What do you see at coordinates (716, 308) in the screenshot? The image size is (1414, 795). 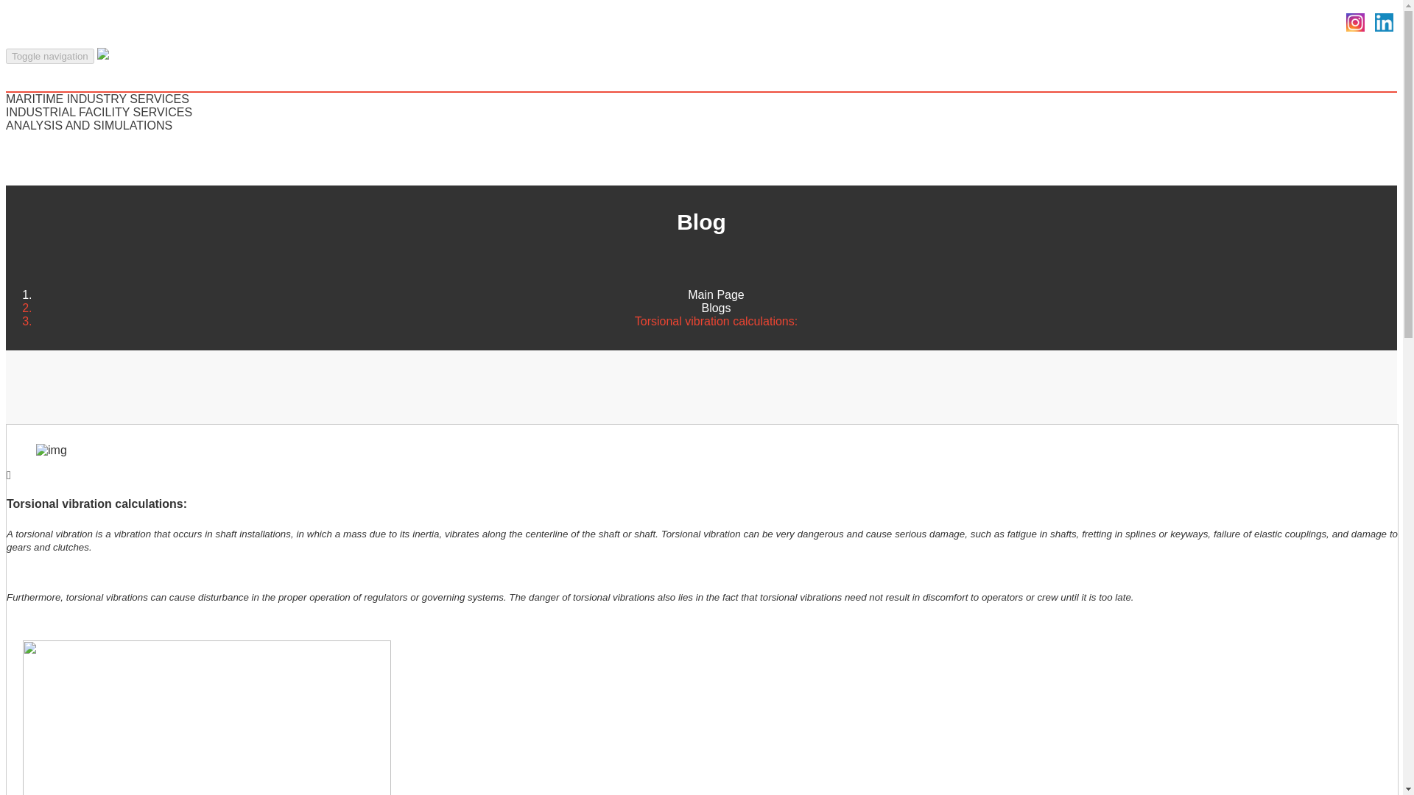 I see `Blogs` at bounding box center [716, 308].